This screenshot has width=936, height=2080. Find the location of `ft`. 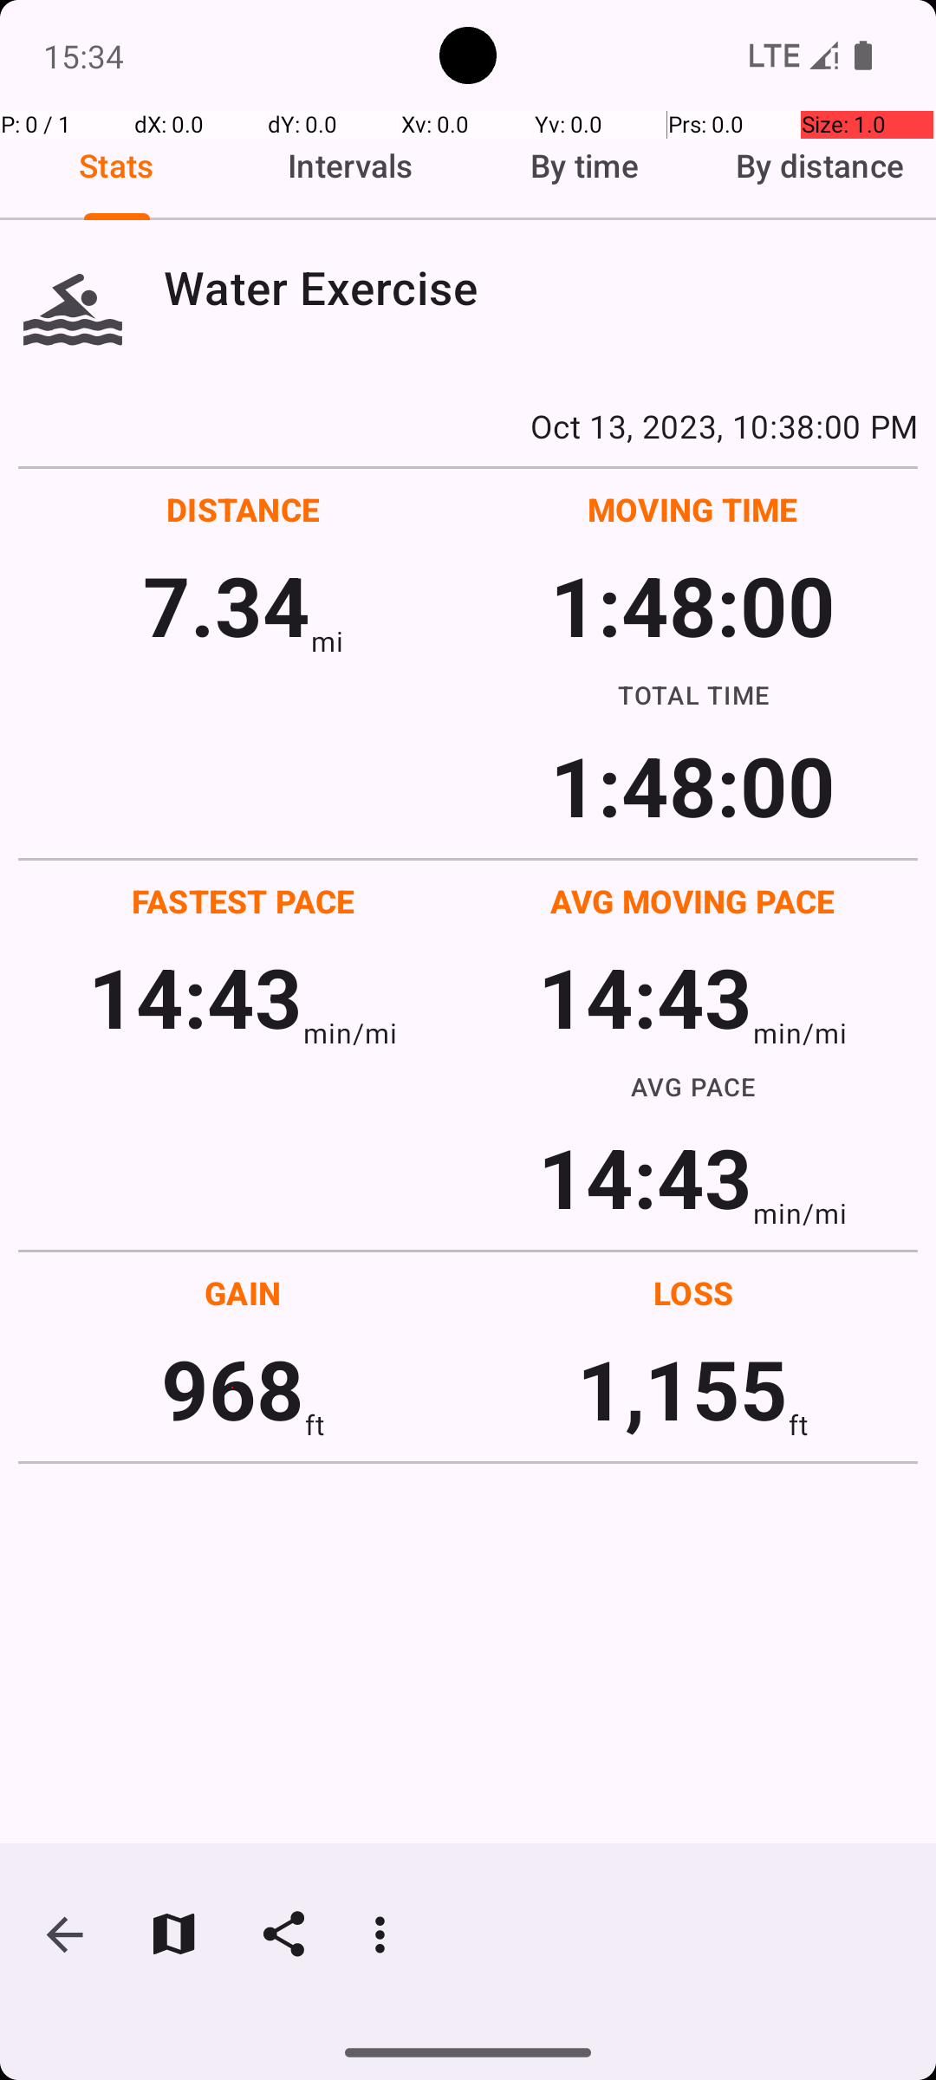

ft is located at coordinates (315, 1425).